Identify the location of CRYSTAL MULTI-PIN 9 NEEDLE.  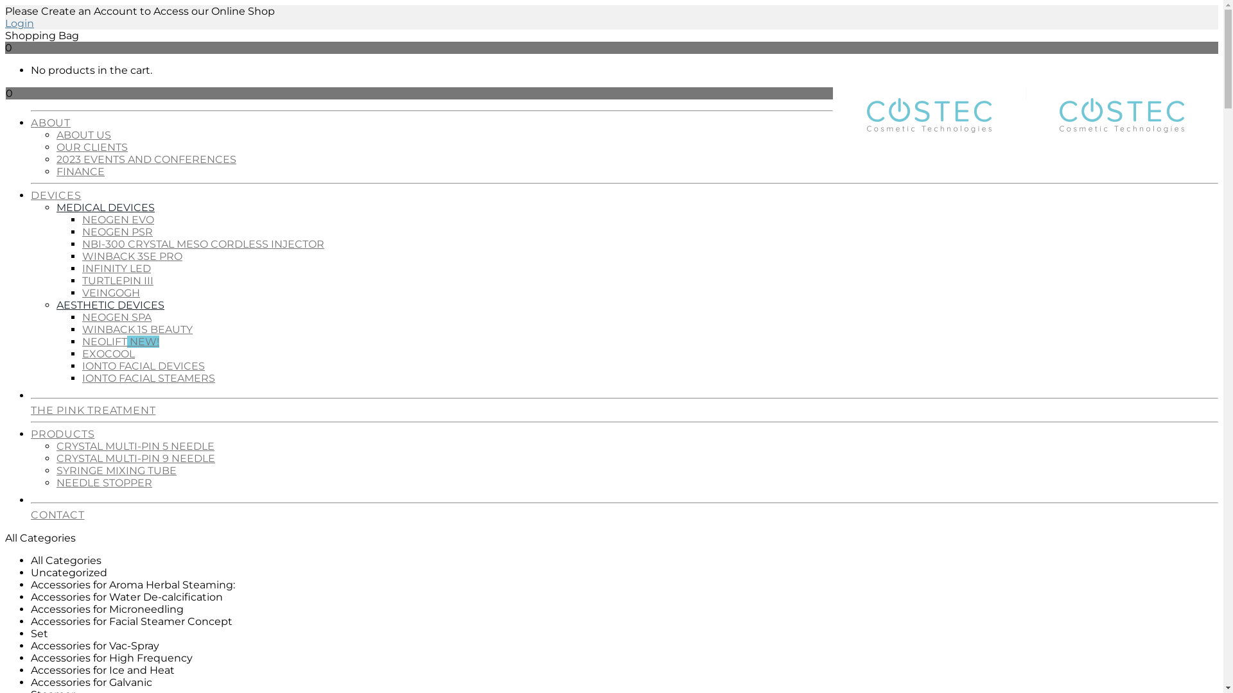
(136, 458).